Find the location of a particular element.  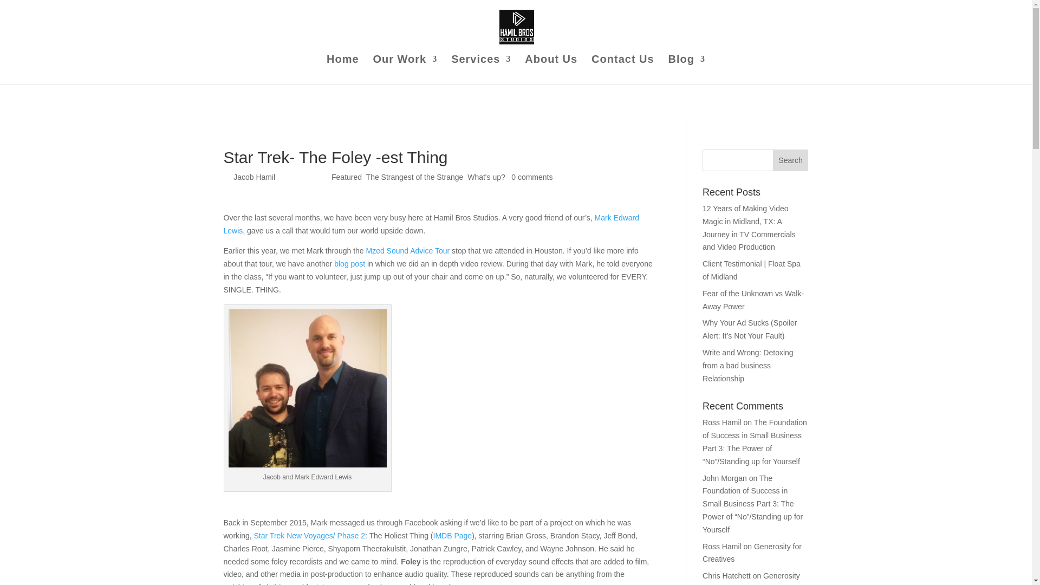

The Strangest of the Strange is located at coordinates (415, 177).